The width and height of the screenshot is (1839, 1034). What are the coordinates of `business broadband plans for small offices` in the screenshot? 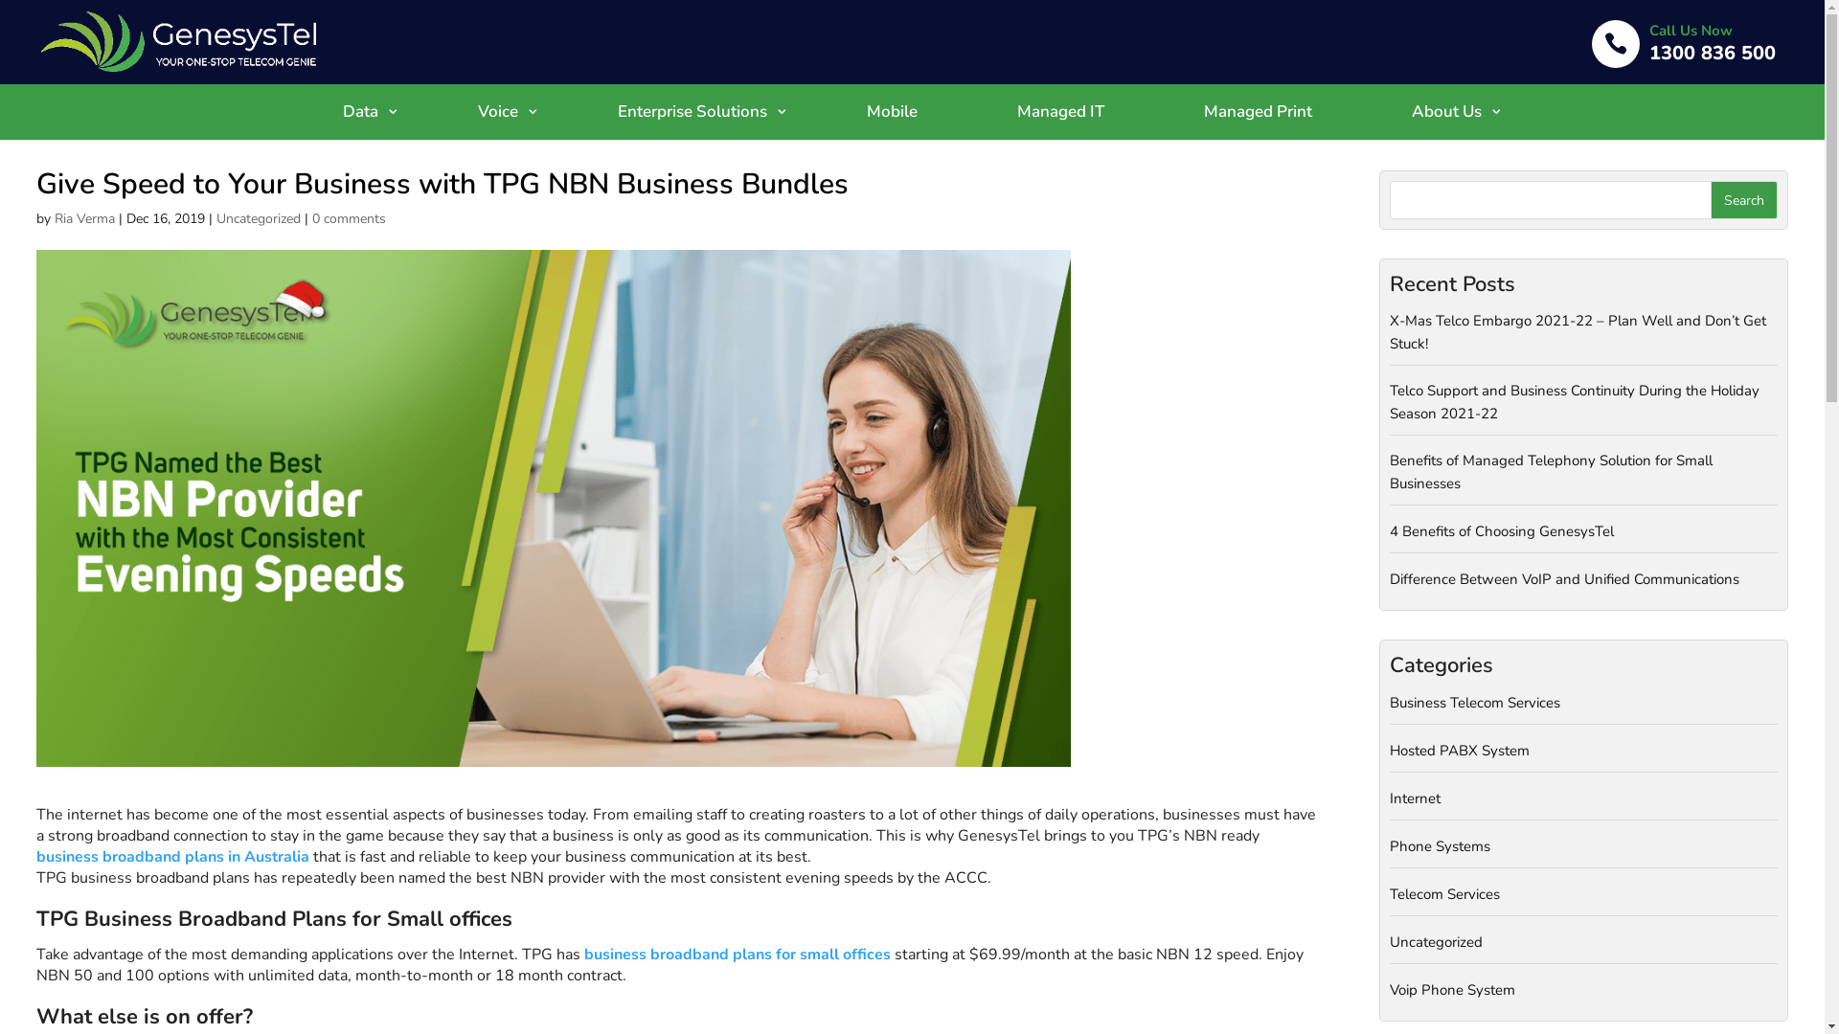 It's located at (738, 955).